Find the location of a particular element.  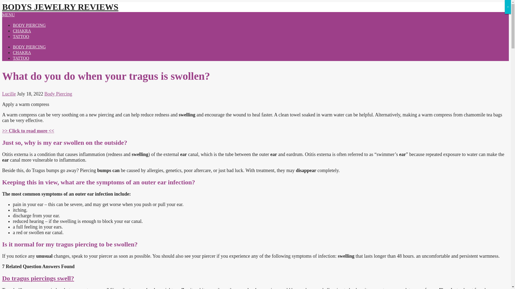

BODYS JEWELRY REVIEWS is located at coordinates (60, 7).